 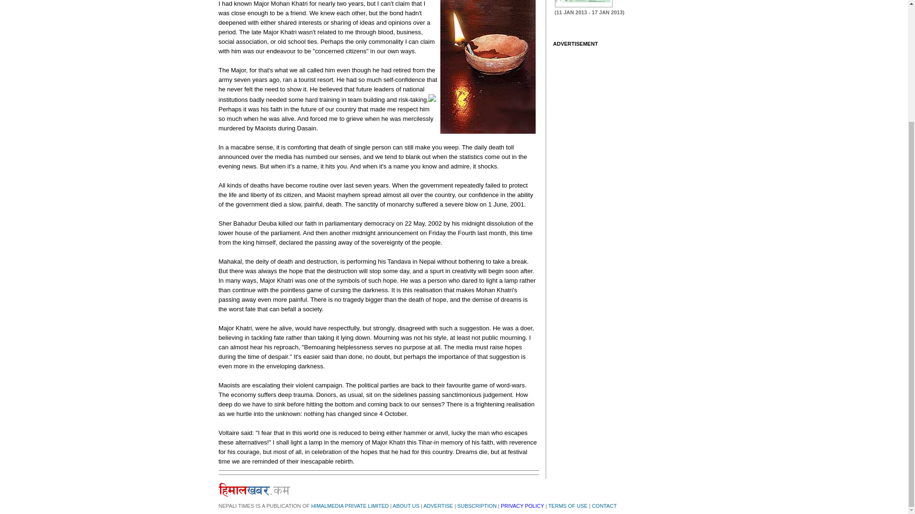 I want to click on HIMALMEDIA PRIVATE LIMITED, so click(x=350, y=506).